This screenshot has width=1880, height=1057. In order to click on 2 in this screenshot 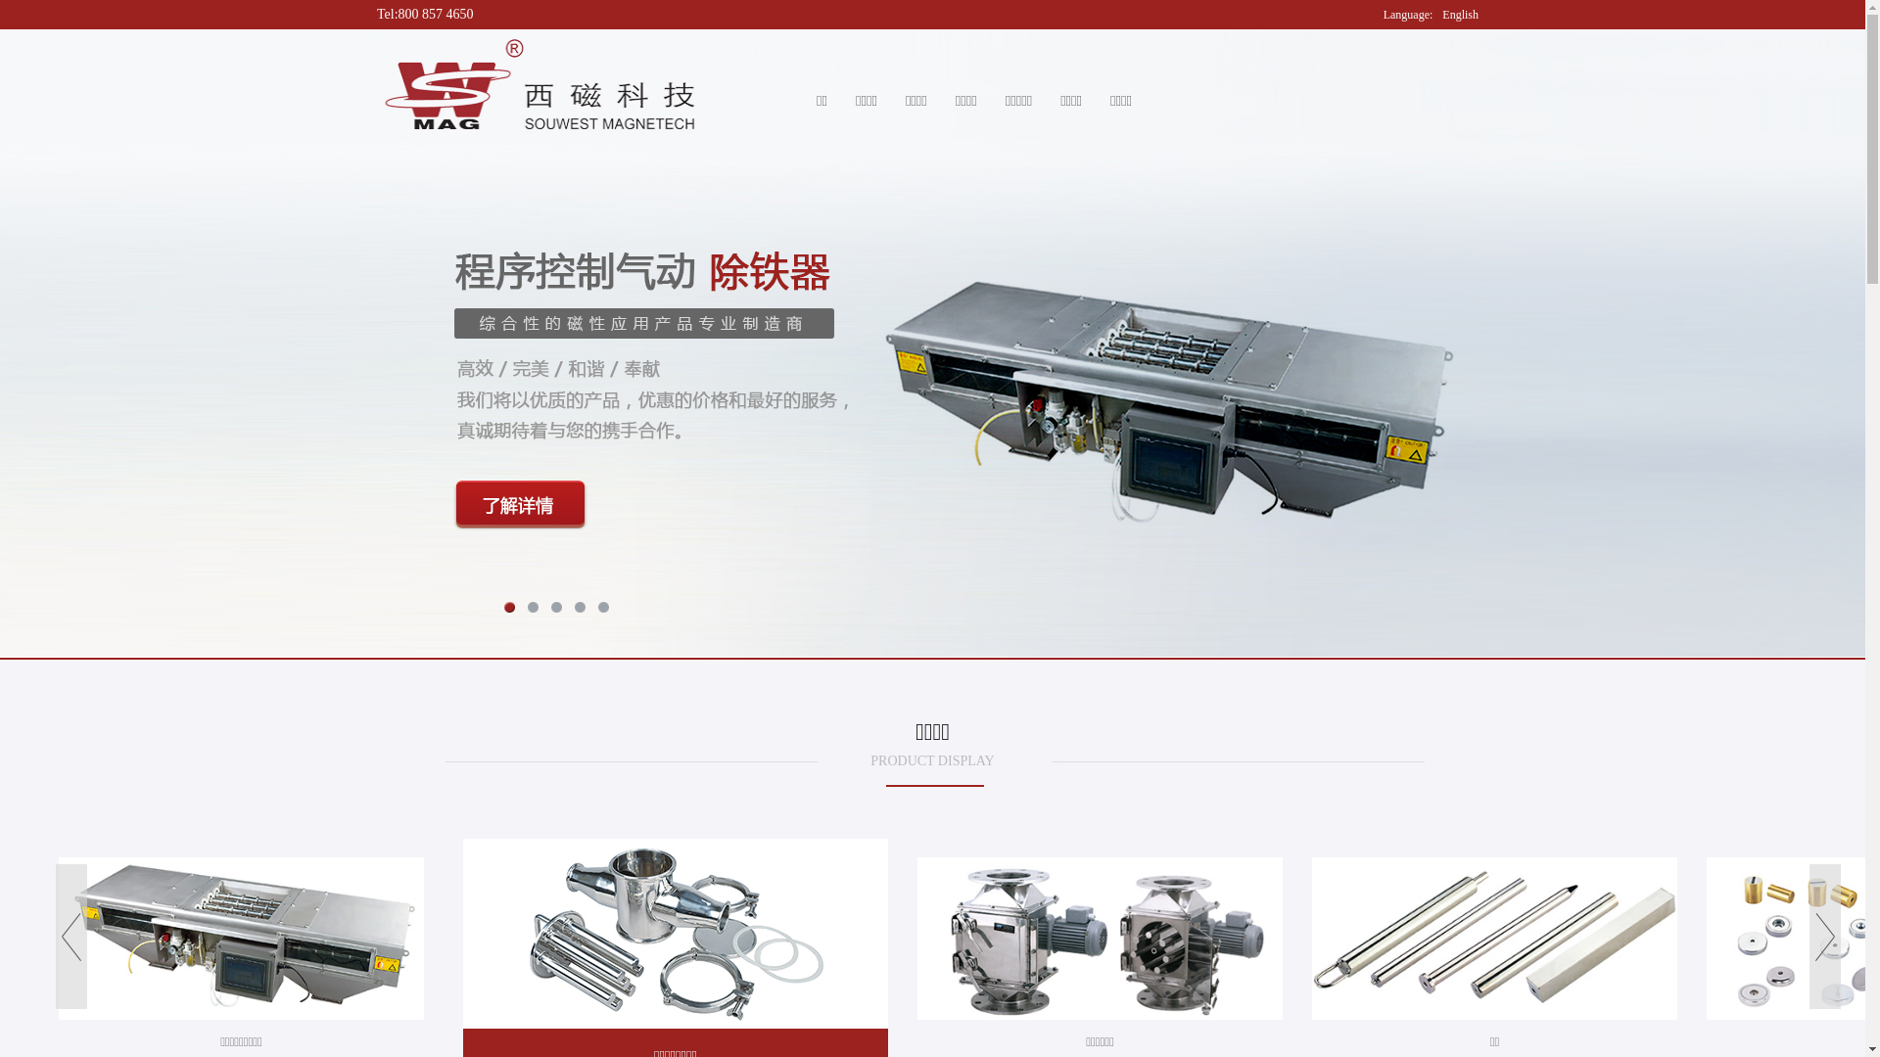, I will do `click(533, 608)`.